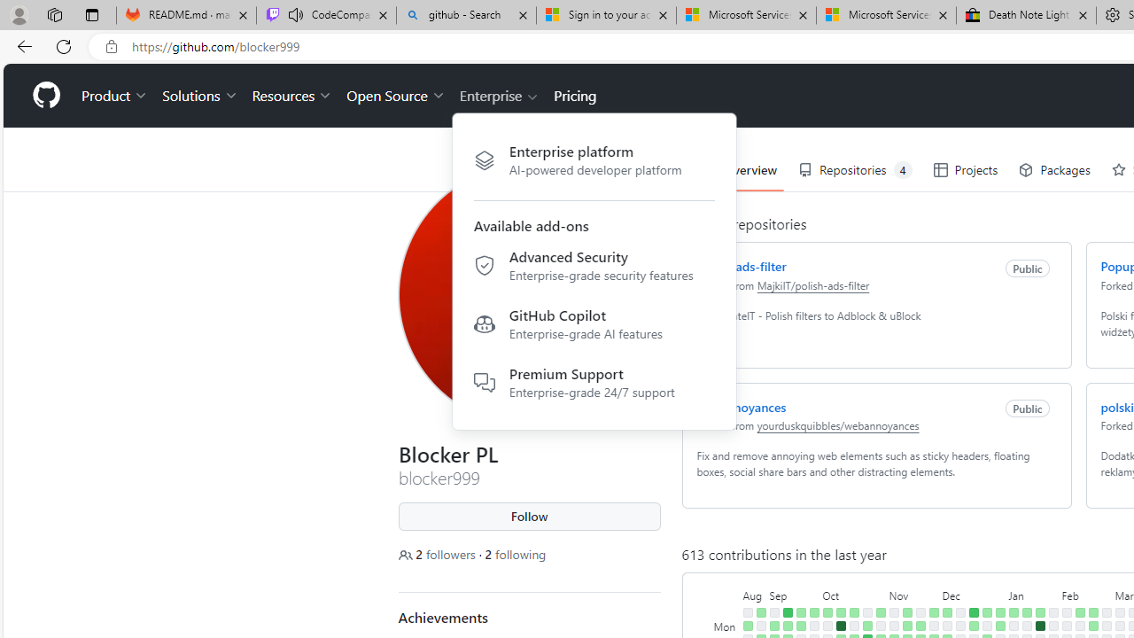 The image size is (1134, 638). I want to click on webannoyances, so click(741, 406).